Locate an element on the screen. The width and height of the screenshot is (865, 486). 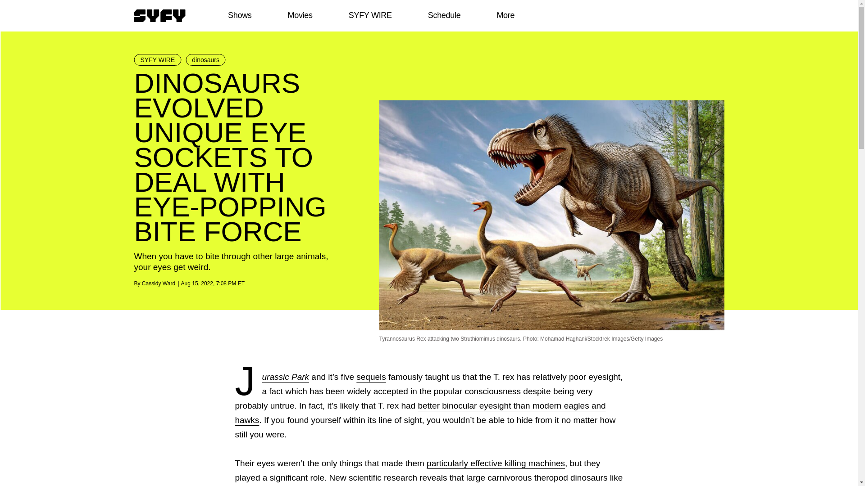
better binocular eyesight than modern eagles and hawks is located at coordinates (421, 413).